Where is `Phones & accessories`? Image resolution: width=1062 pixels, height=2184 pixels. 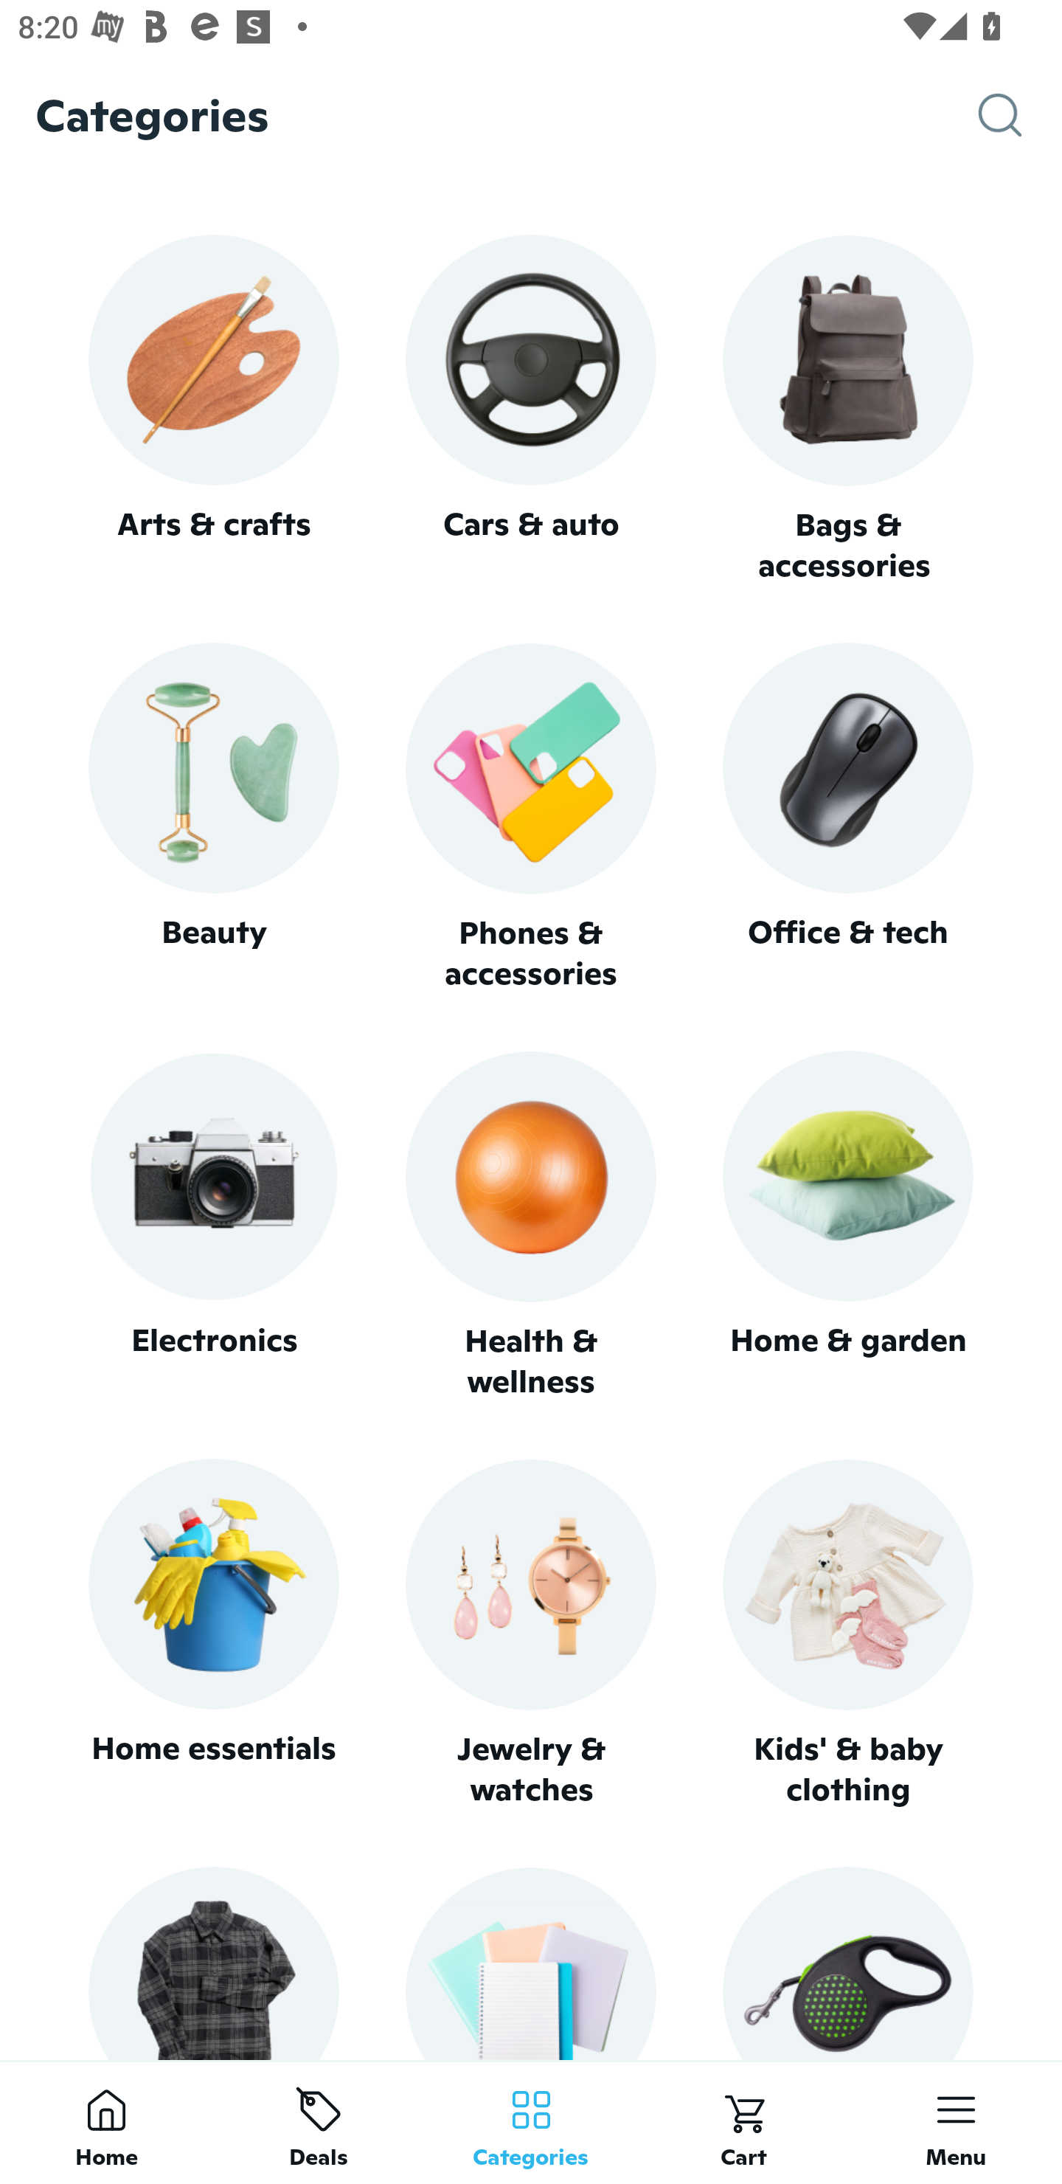 Phones & accessories is located at coordinates (531, 819).